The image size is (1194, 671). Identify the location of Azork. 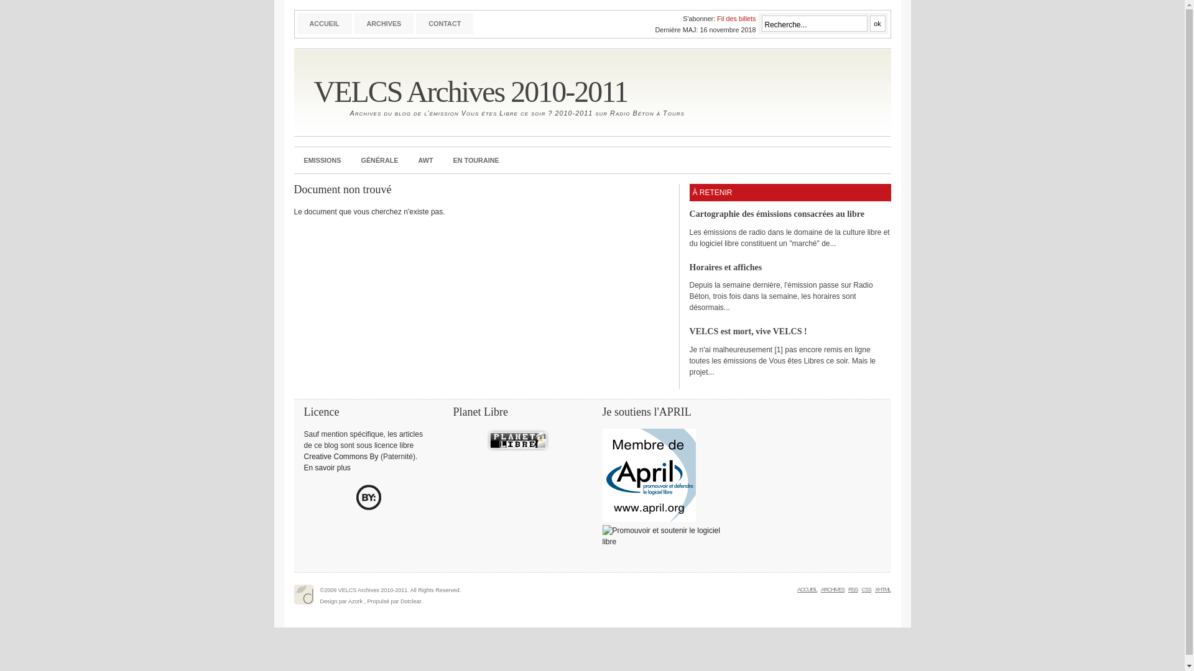
(356, 601).